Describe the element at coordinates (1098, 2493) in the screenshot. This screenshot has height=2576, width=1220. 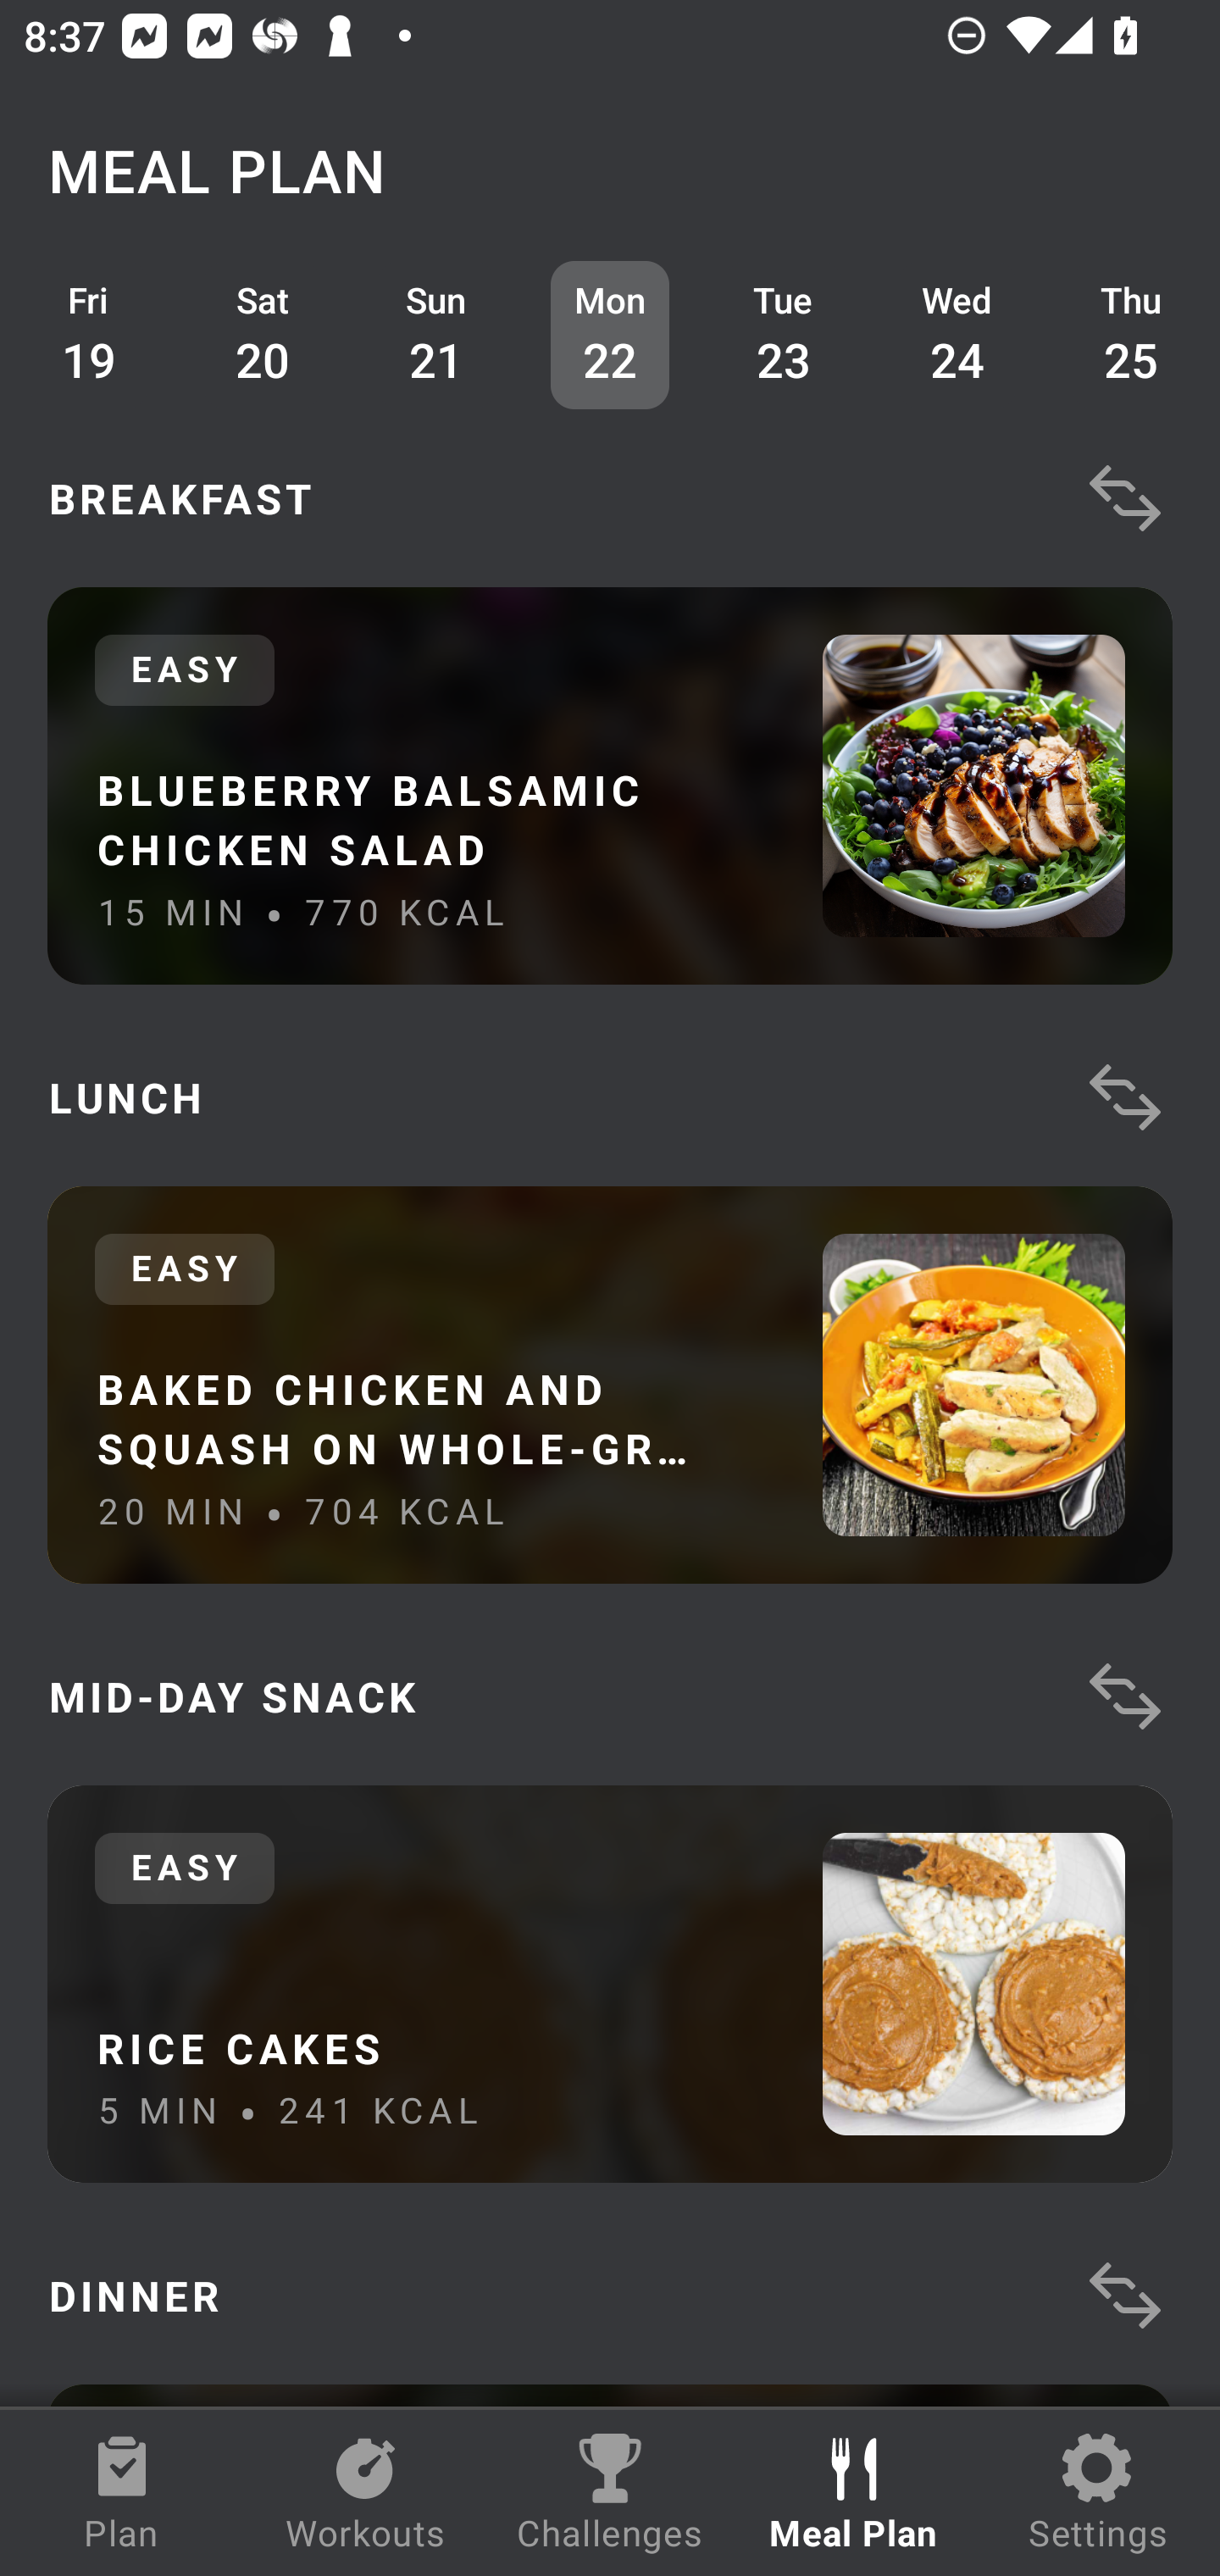
I see ` Settings ` at that location.